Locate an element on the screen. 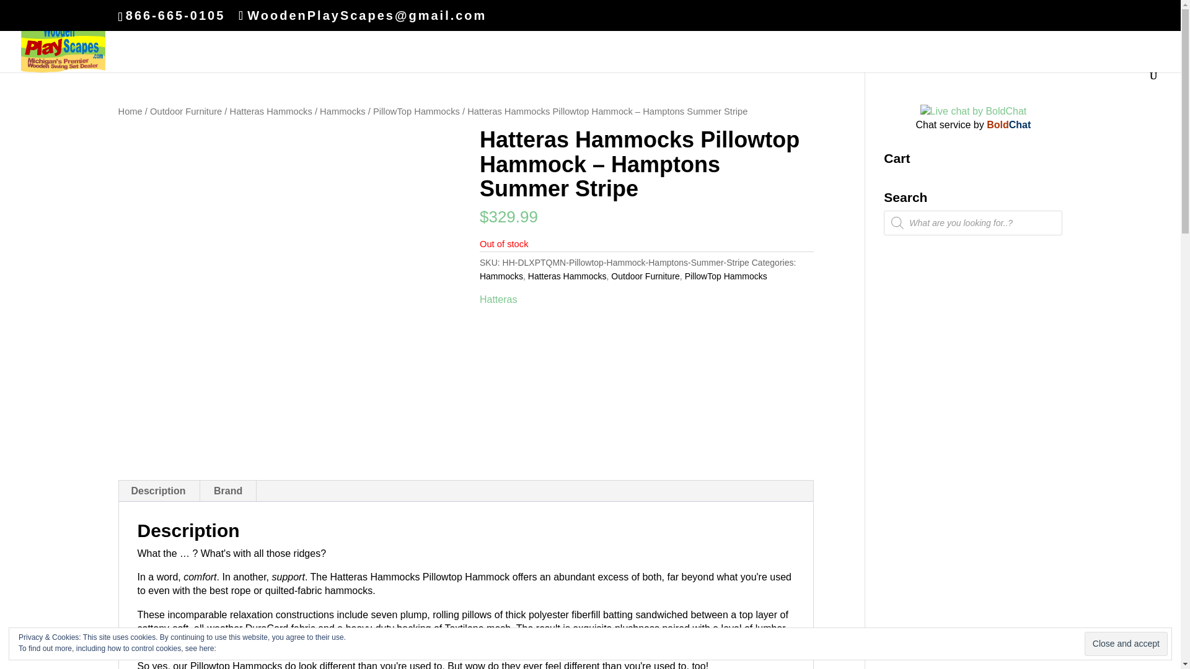  Hammocks is located at coordinates (501, 276).